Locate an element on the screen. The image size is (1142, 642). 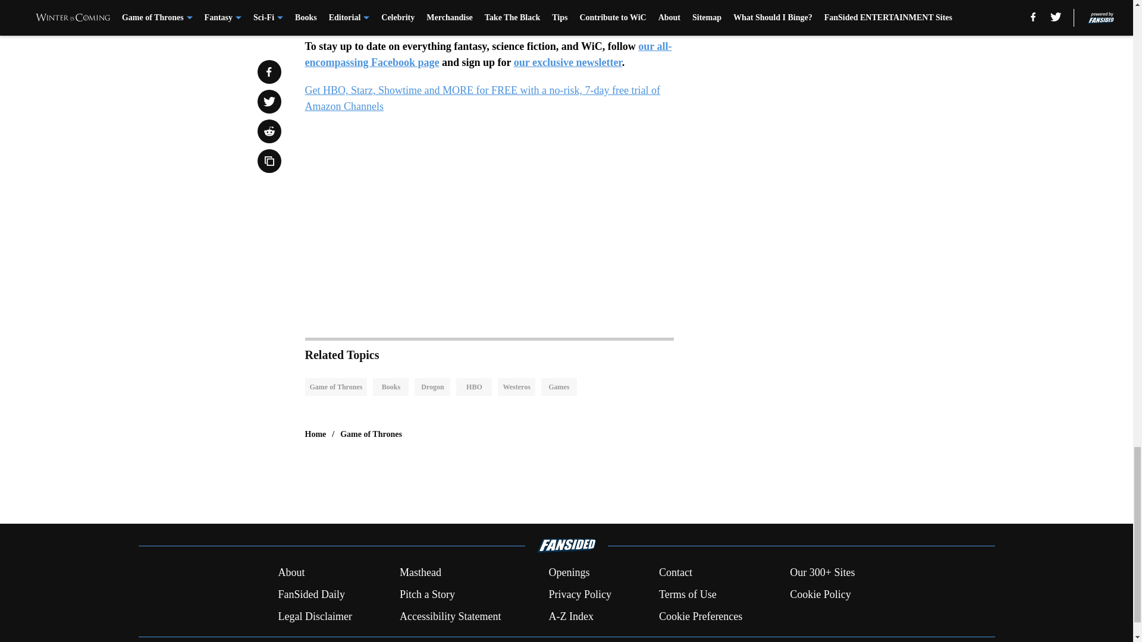
YouTube video player is located at coordinates (489, 220).